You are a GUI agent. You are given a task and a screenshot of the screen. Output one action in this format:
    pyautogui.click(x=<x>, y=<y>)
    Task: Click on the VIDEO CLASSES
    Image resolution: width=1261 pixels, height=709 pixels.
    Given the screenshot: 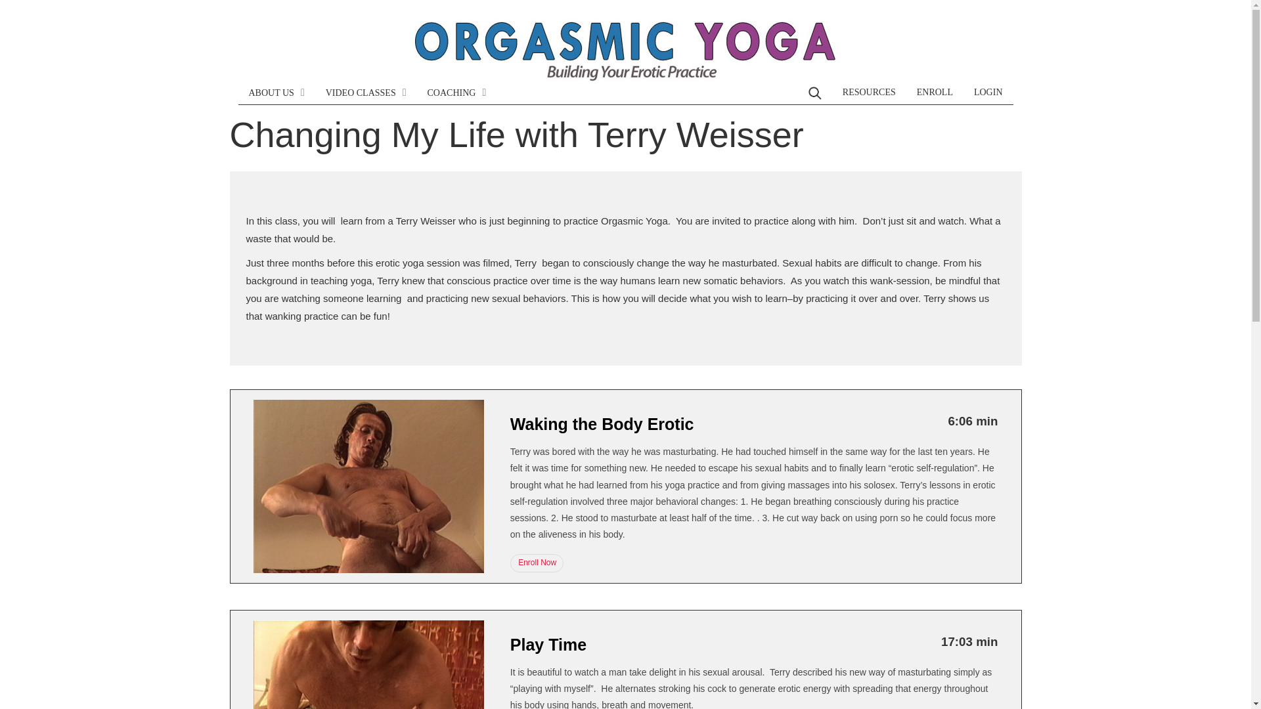 What is the action you would take?
    pyautogui.click(x=366, y=93)
    